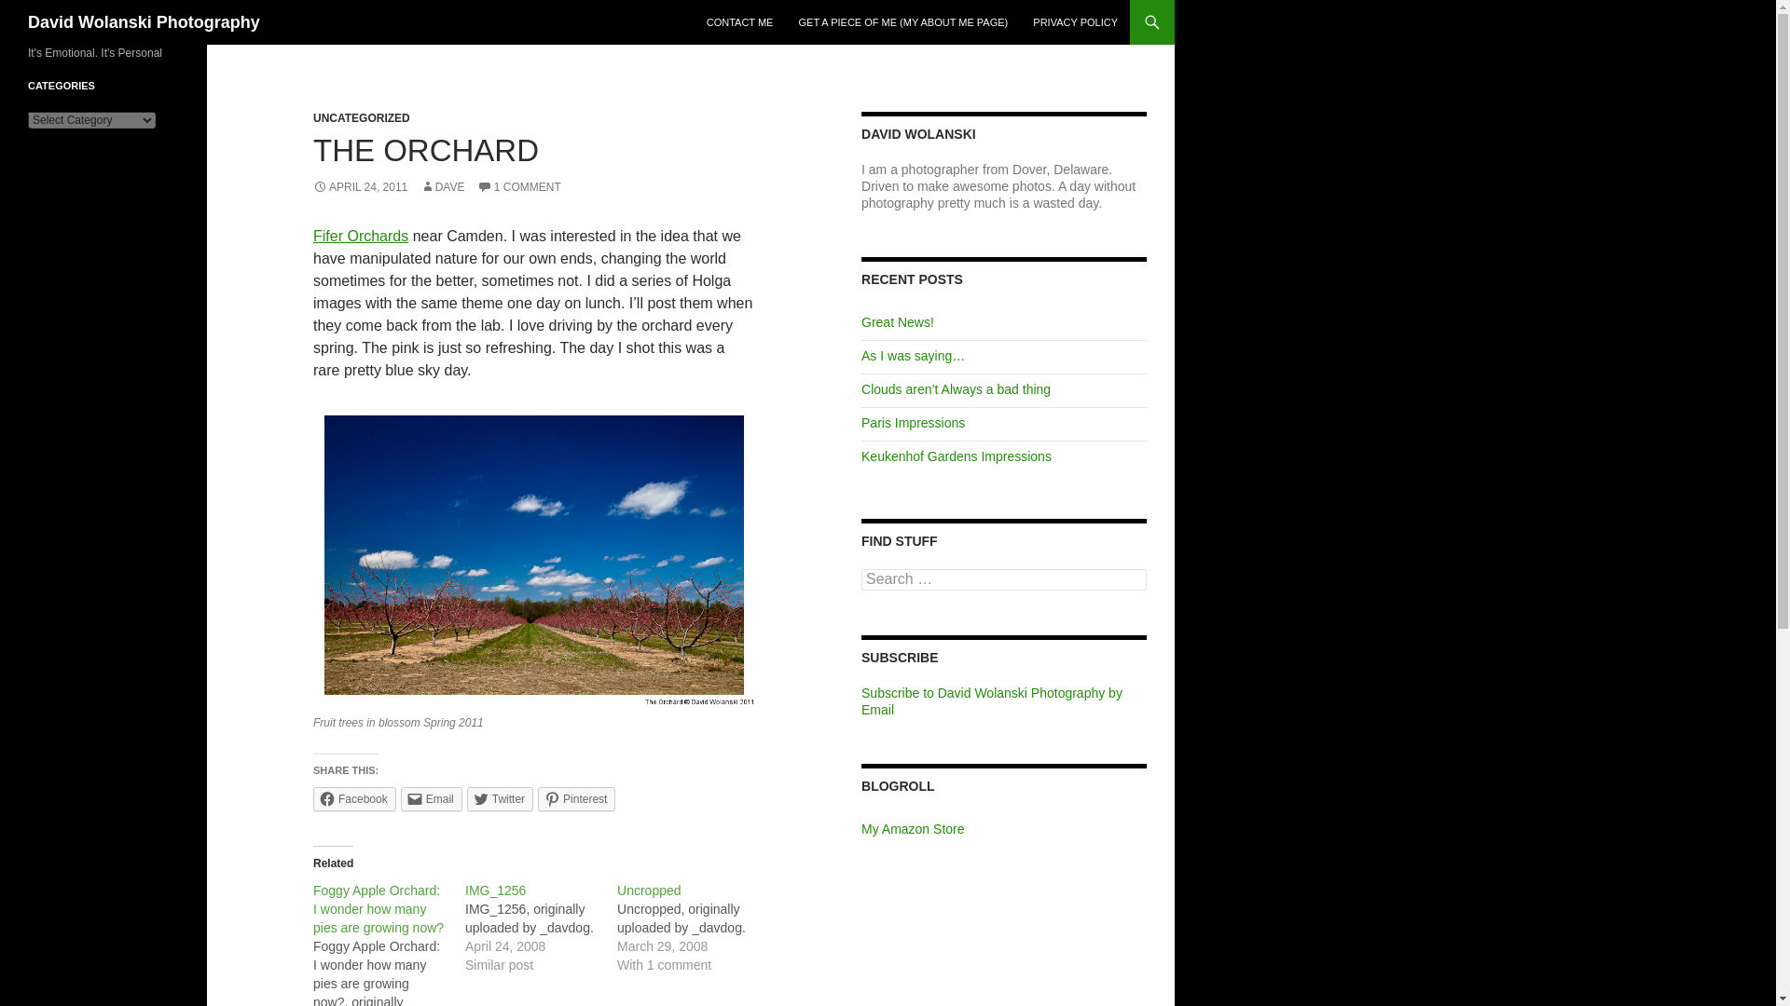 This screenshot has height=1006, width=1790. Describe the element at coordinates (912, 829) in the screenshot. I see `My Amazon Store` at that location.